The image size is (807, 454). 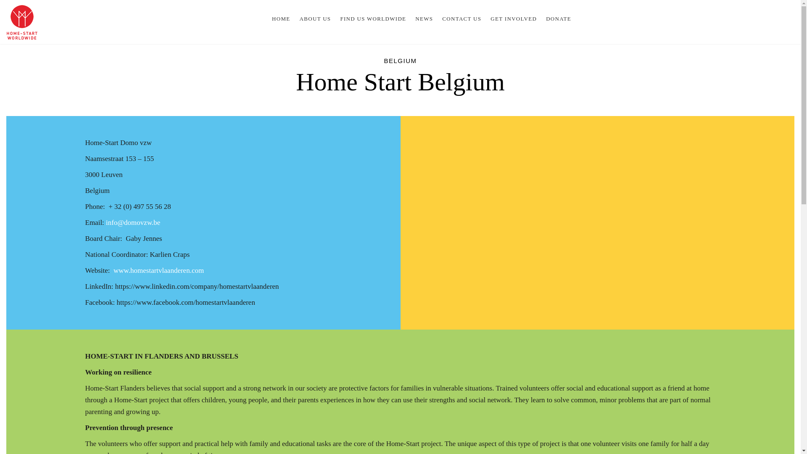 What do you see at coordinates (372, 18) in the screenshot?
I see `FIND US WORLDWIDE` at bounding box center [372, 18].